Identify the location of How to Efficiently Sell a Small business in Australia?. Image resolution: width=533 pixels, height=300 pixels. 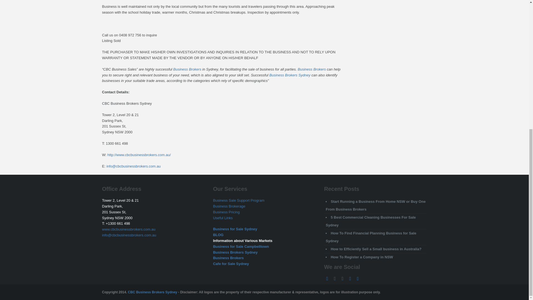
(376, 249).